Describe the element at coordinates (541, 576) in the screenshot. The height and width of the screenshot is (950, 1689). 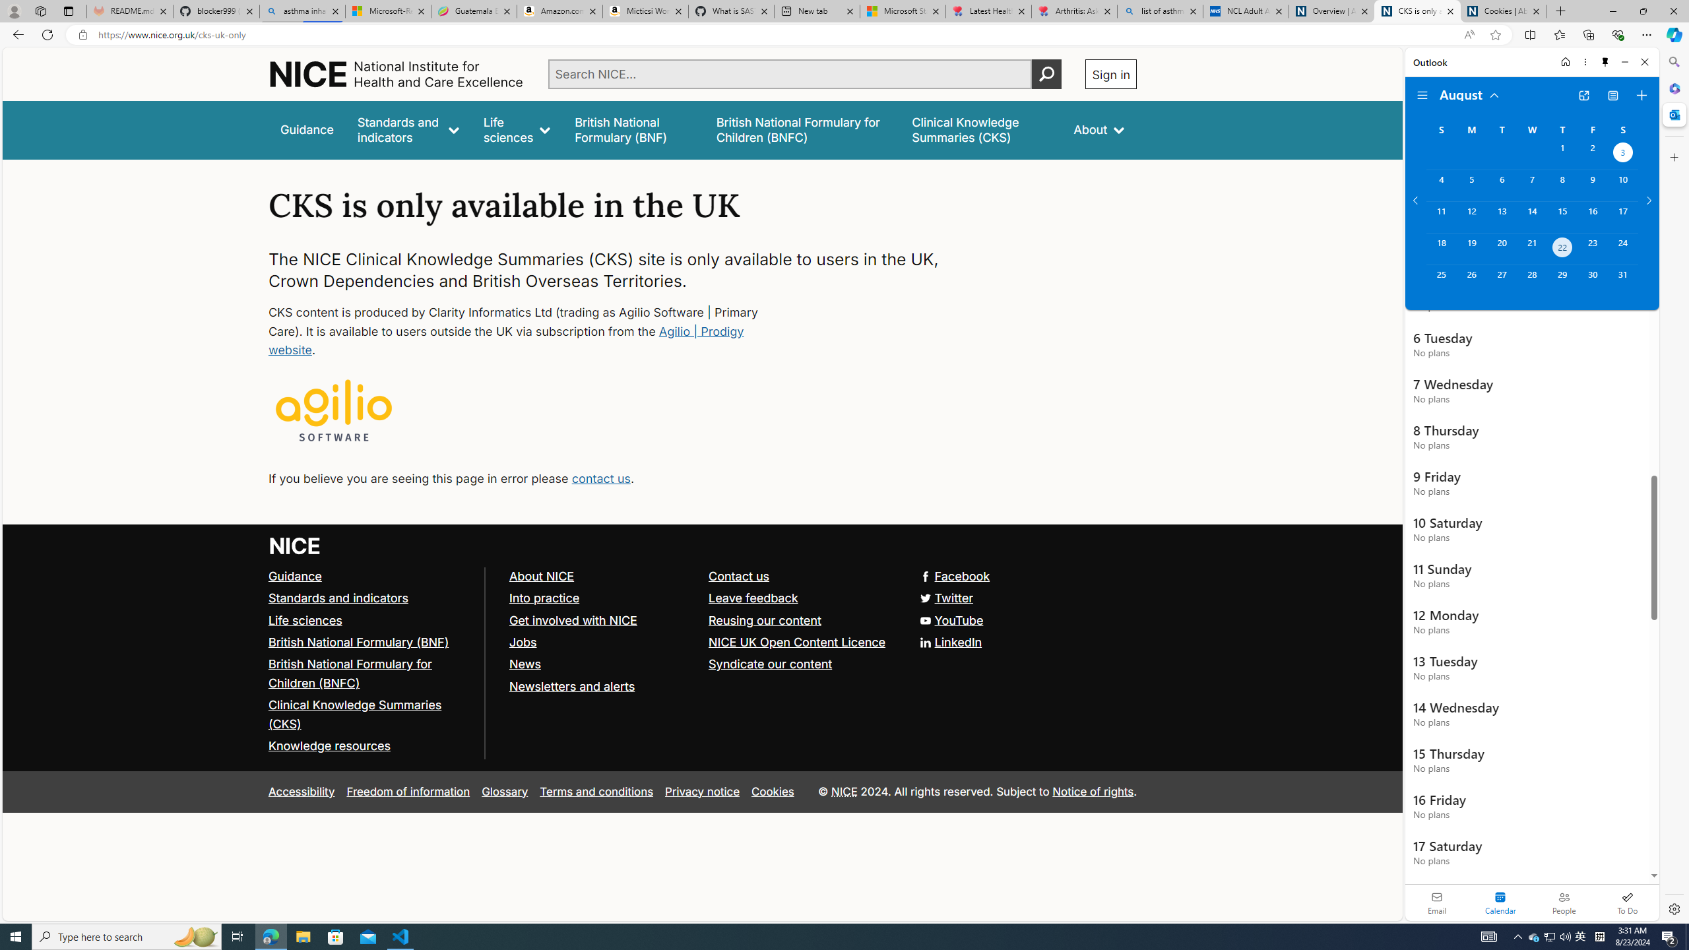
I see `About NICE` at that location.